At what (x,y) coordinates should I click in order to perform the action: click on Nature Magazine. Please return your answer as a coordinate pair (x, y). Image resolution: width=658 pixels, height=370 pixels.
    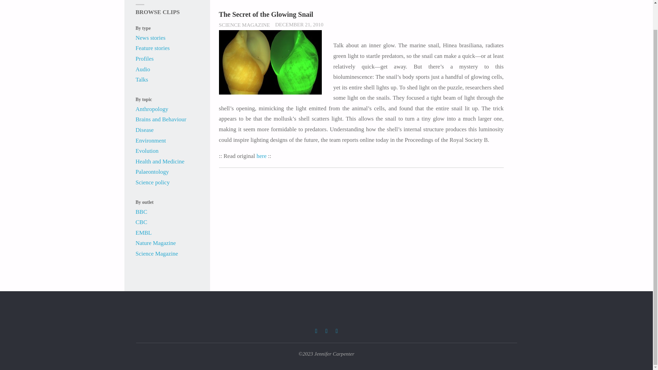
    Looking at the image, I should click on (156, 243).